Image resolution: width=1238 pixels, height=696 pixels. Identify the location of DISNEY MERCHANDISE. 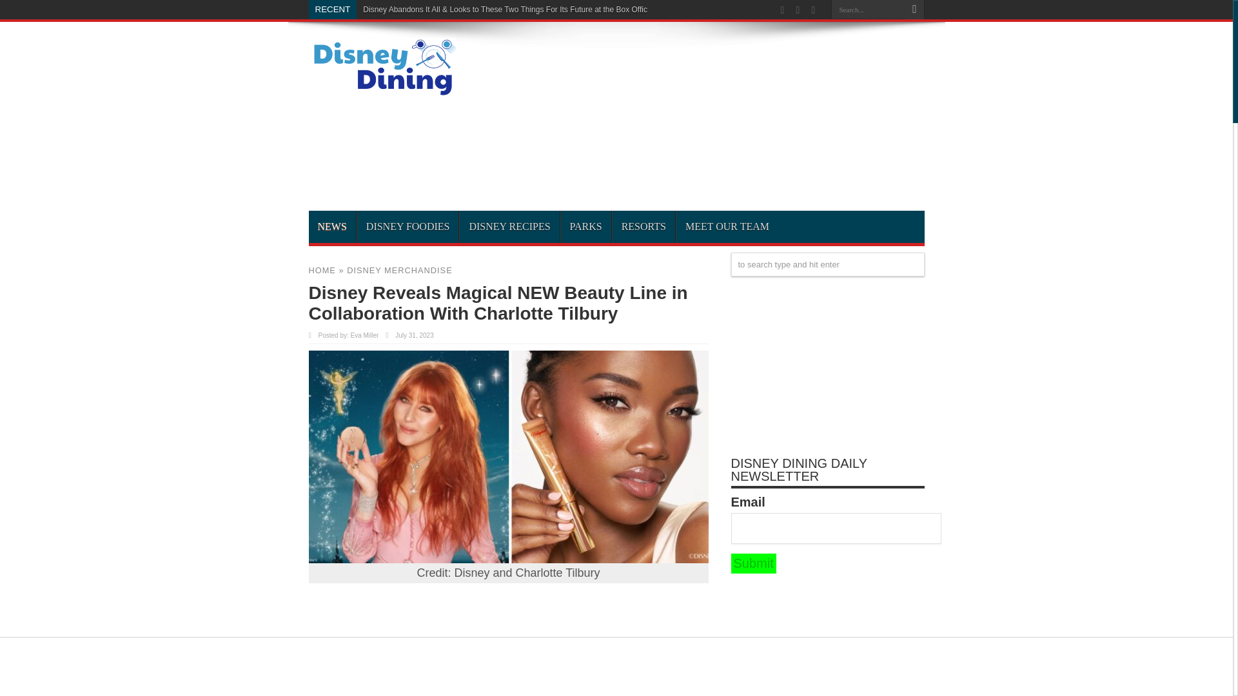
(400, 269).